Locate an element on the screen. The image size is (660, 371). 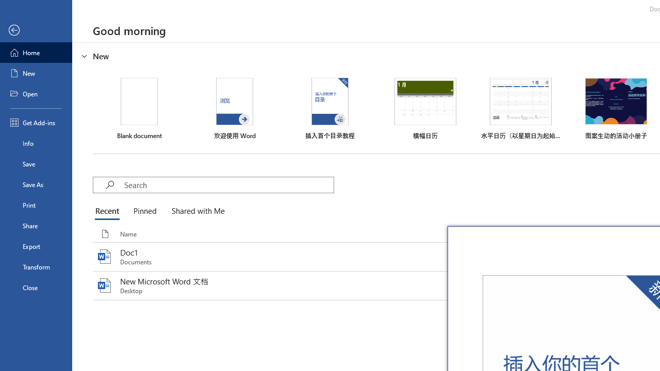
Home is located at coordinates (36, 53).